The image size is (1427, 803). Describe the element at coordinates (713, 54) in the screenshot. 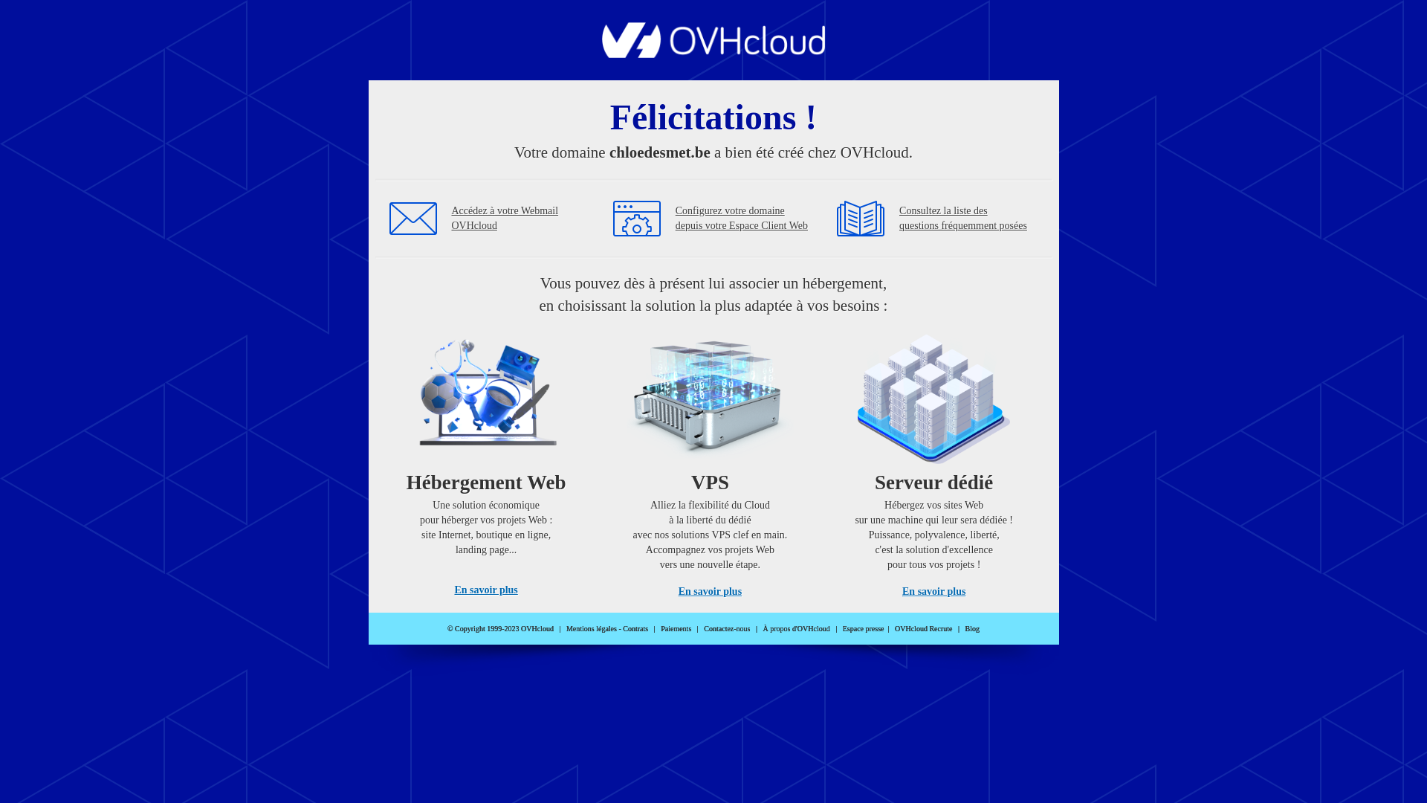

I see `OVHcloud` at that location.